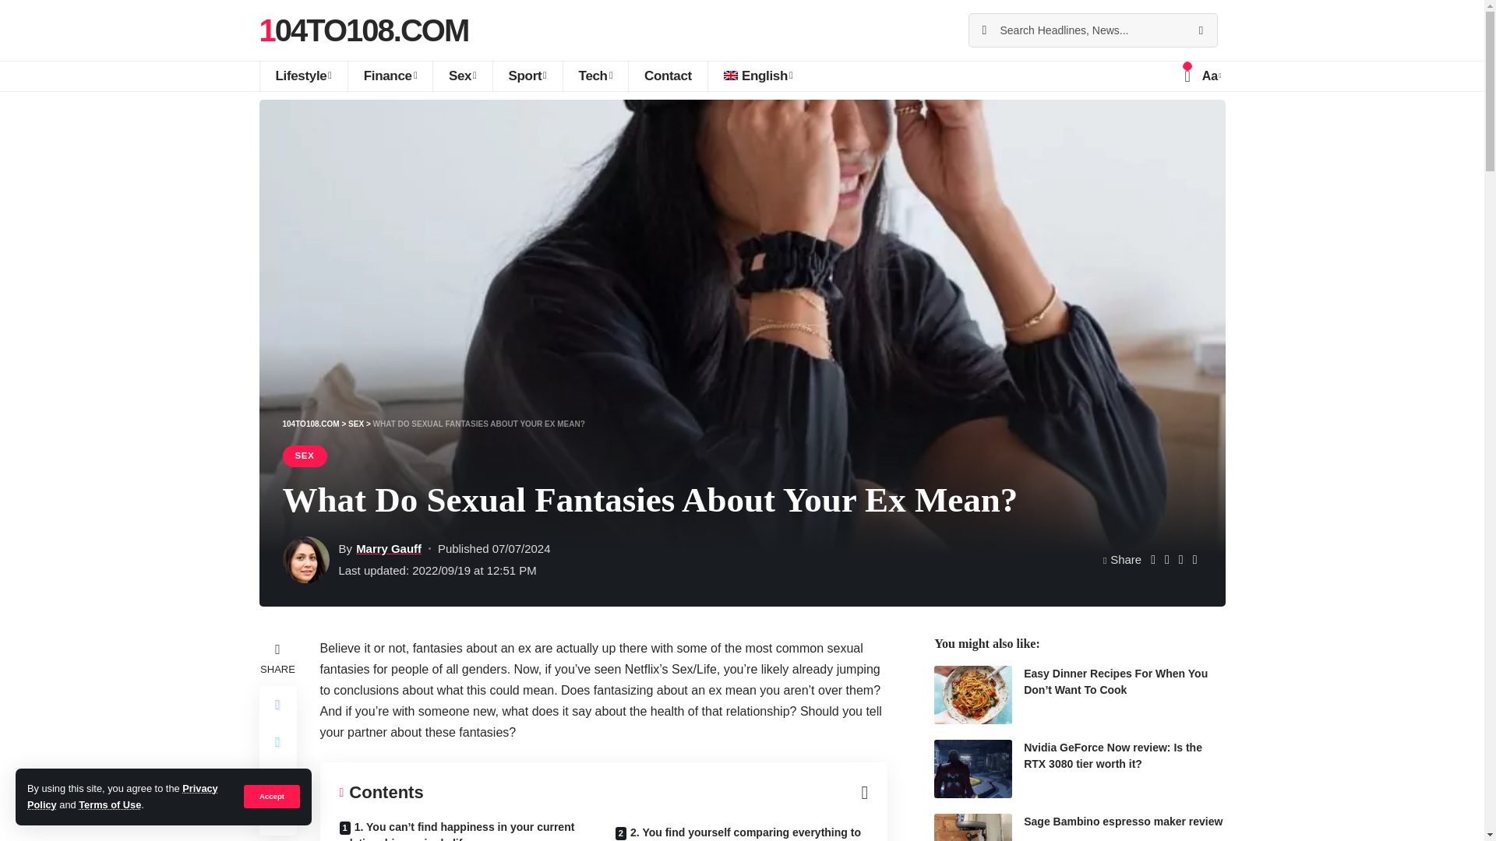  What do you see at coordinates (302, 76) in the screenshot?
I see `Lifestyle` at bounding box center [302, 76].